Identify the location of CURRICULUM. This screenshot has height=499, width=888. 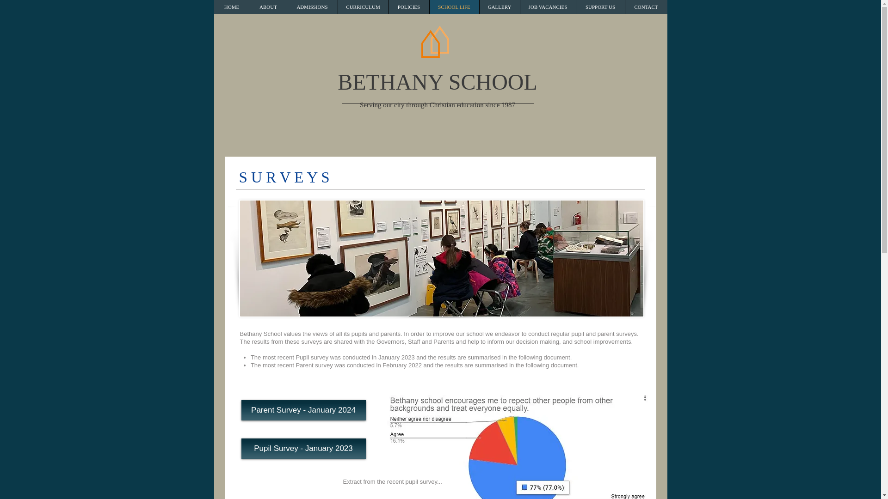
(363, 7).